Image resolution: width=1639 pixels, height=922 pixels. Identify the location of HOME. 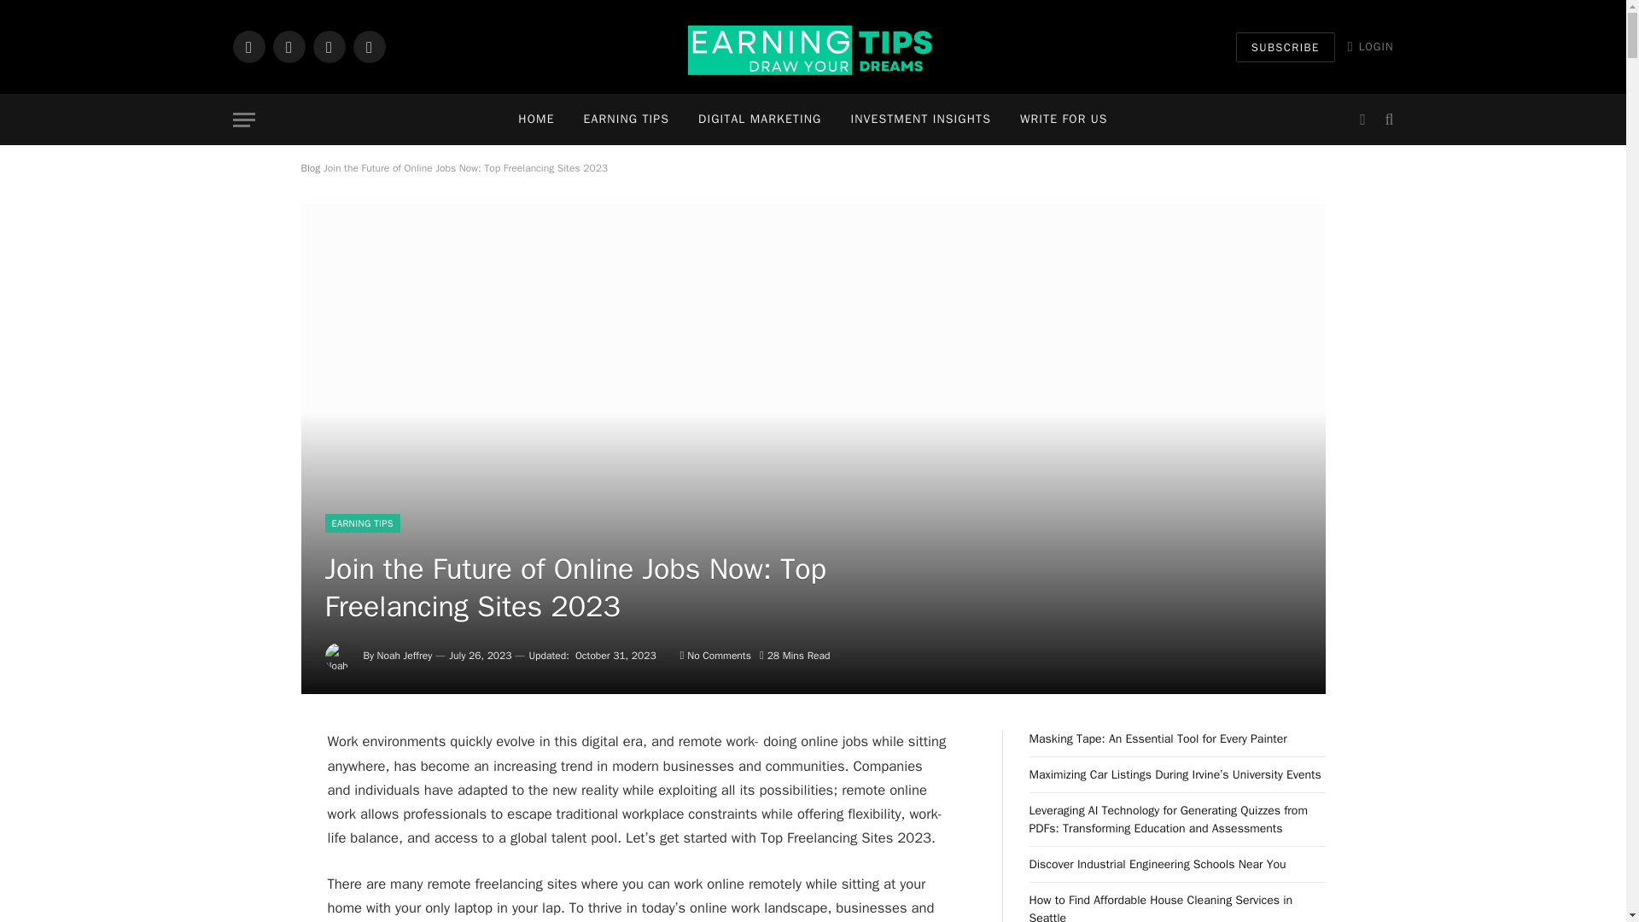
(536, 120).